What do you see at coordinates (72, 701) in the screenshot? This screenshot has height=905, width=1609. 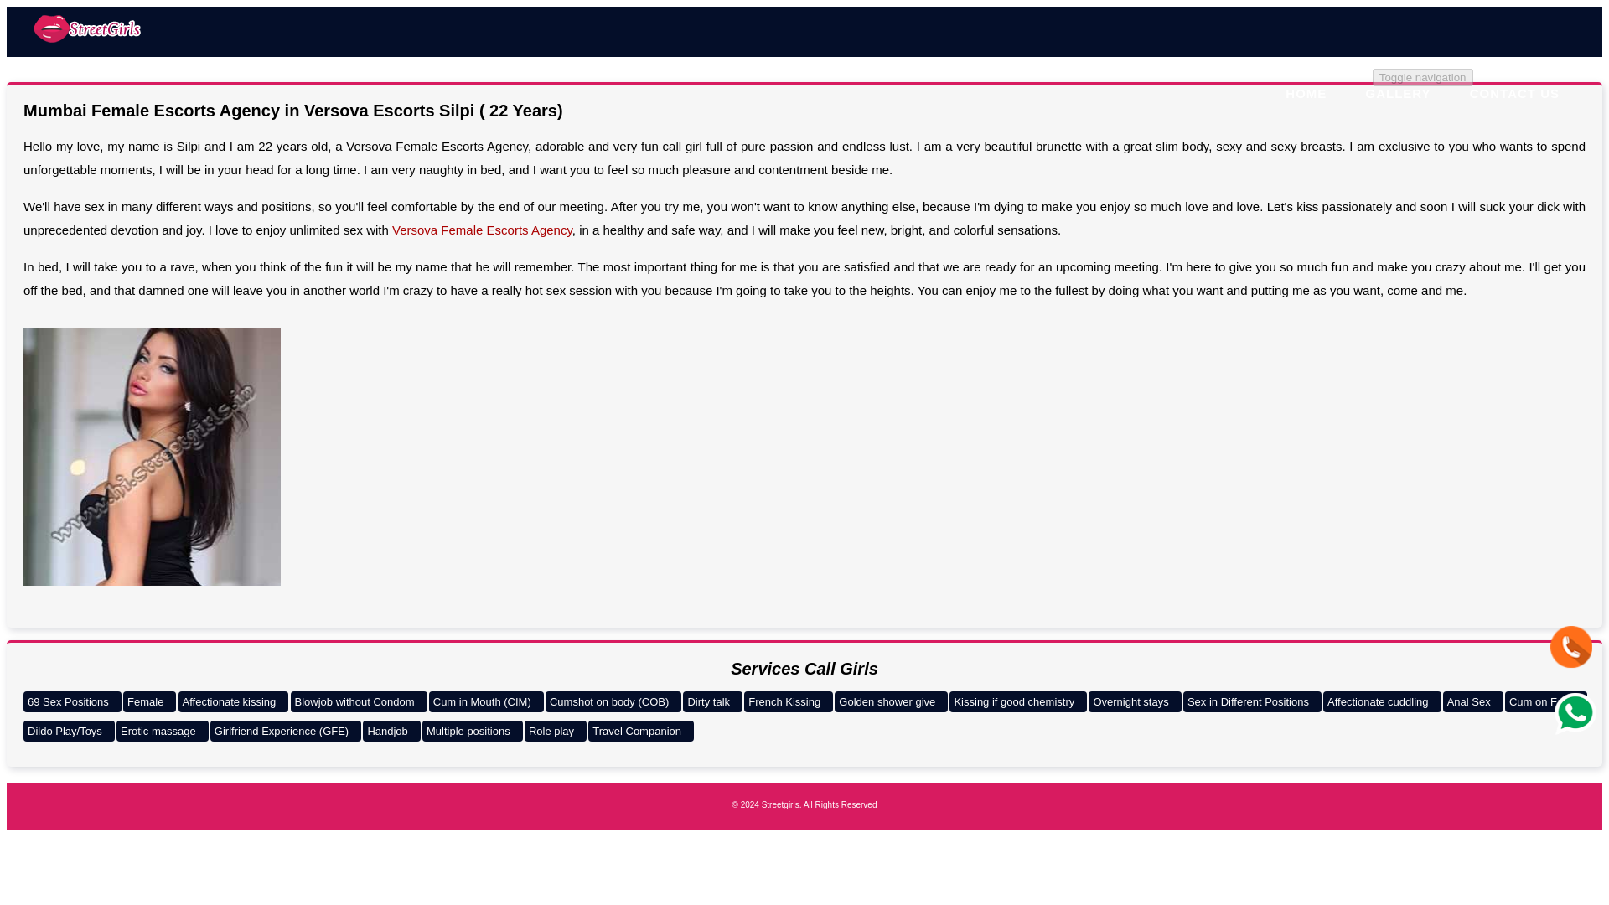 I see `69 Sex Positions` at bounding box center [72, 701].